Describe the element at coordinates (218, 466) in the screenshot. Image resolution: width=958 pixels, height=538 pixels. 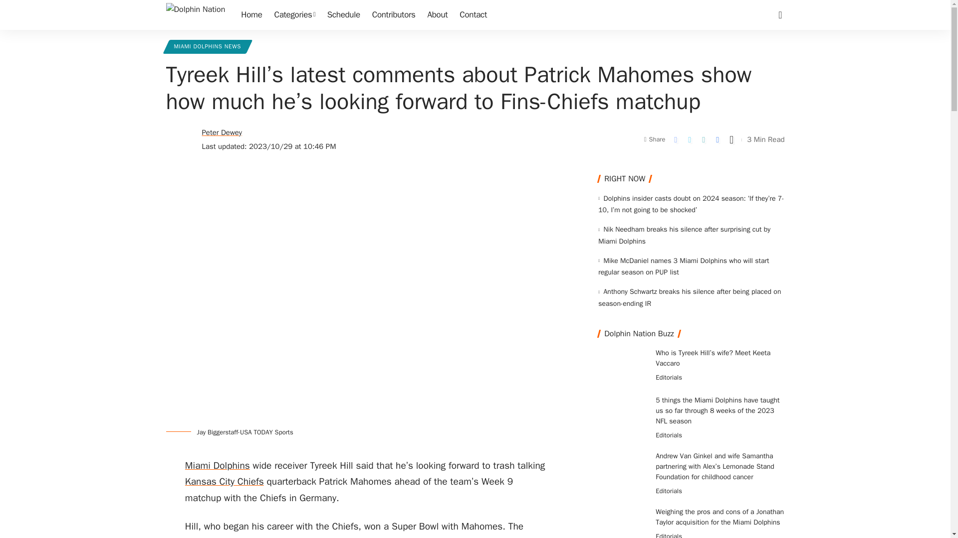
I see `Miami Dolphins` at that location.